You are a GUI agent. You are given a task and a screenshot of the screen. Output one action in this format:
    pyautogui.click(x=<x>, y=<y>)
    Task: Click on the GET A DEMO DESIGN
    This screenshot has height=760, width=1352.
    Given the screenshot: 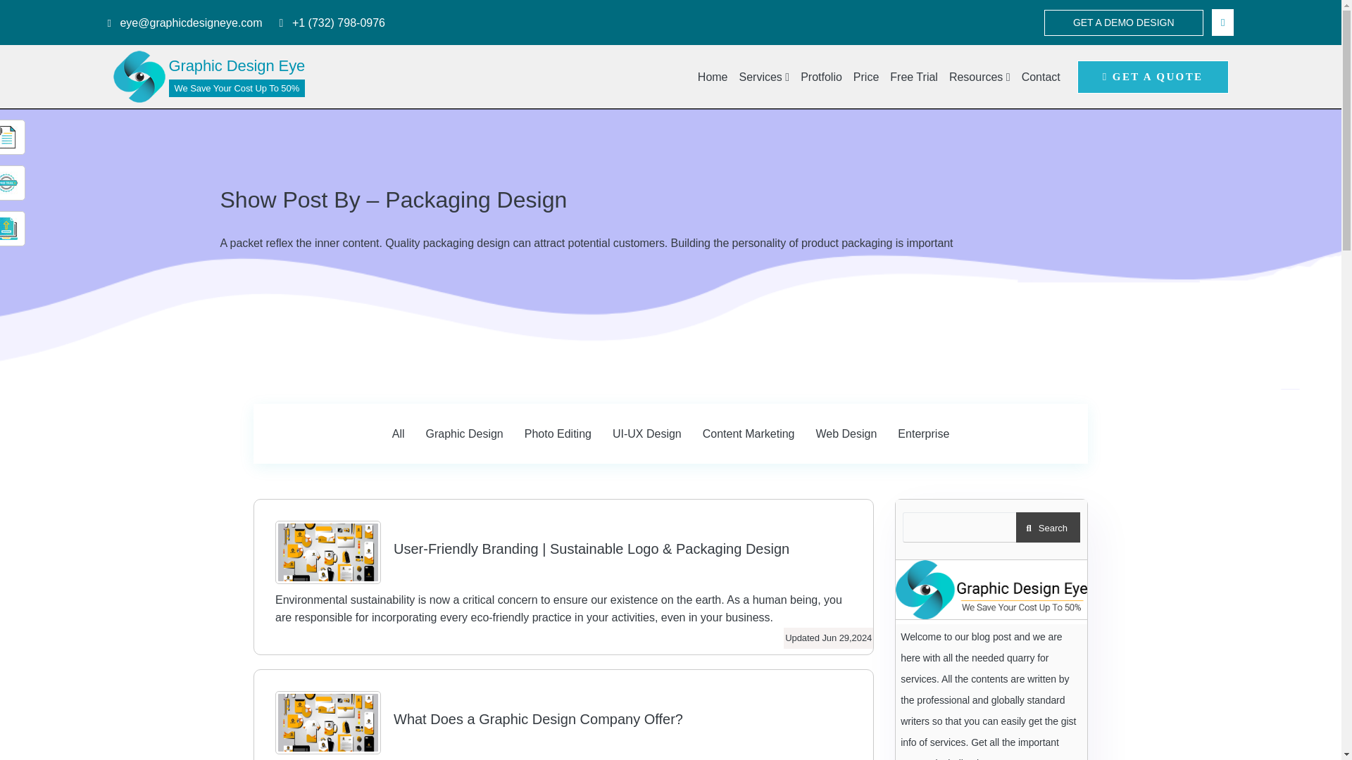 What is the action you would take?
    pyautogui.click(x=1123, y=23)
    